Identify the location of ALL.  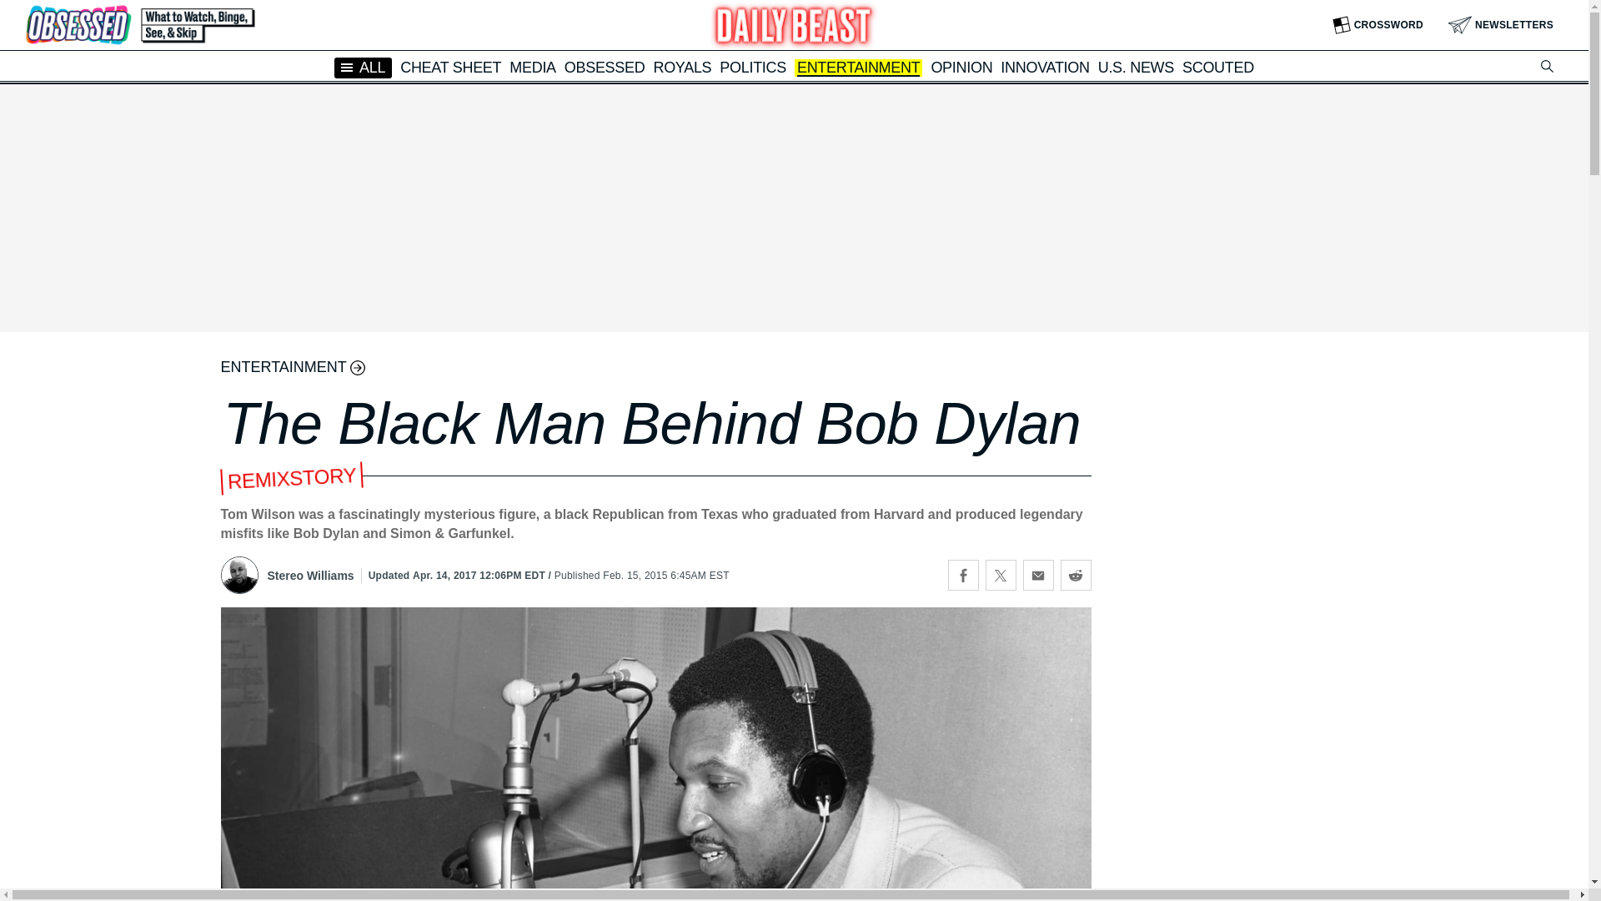
(364, 67).